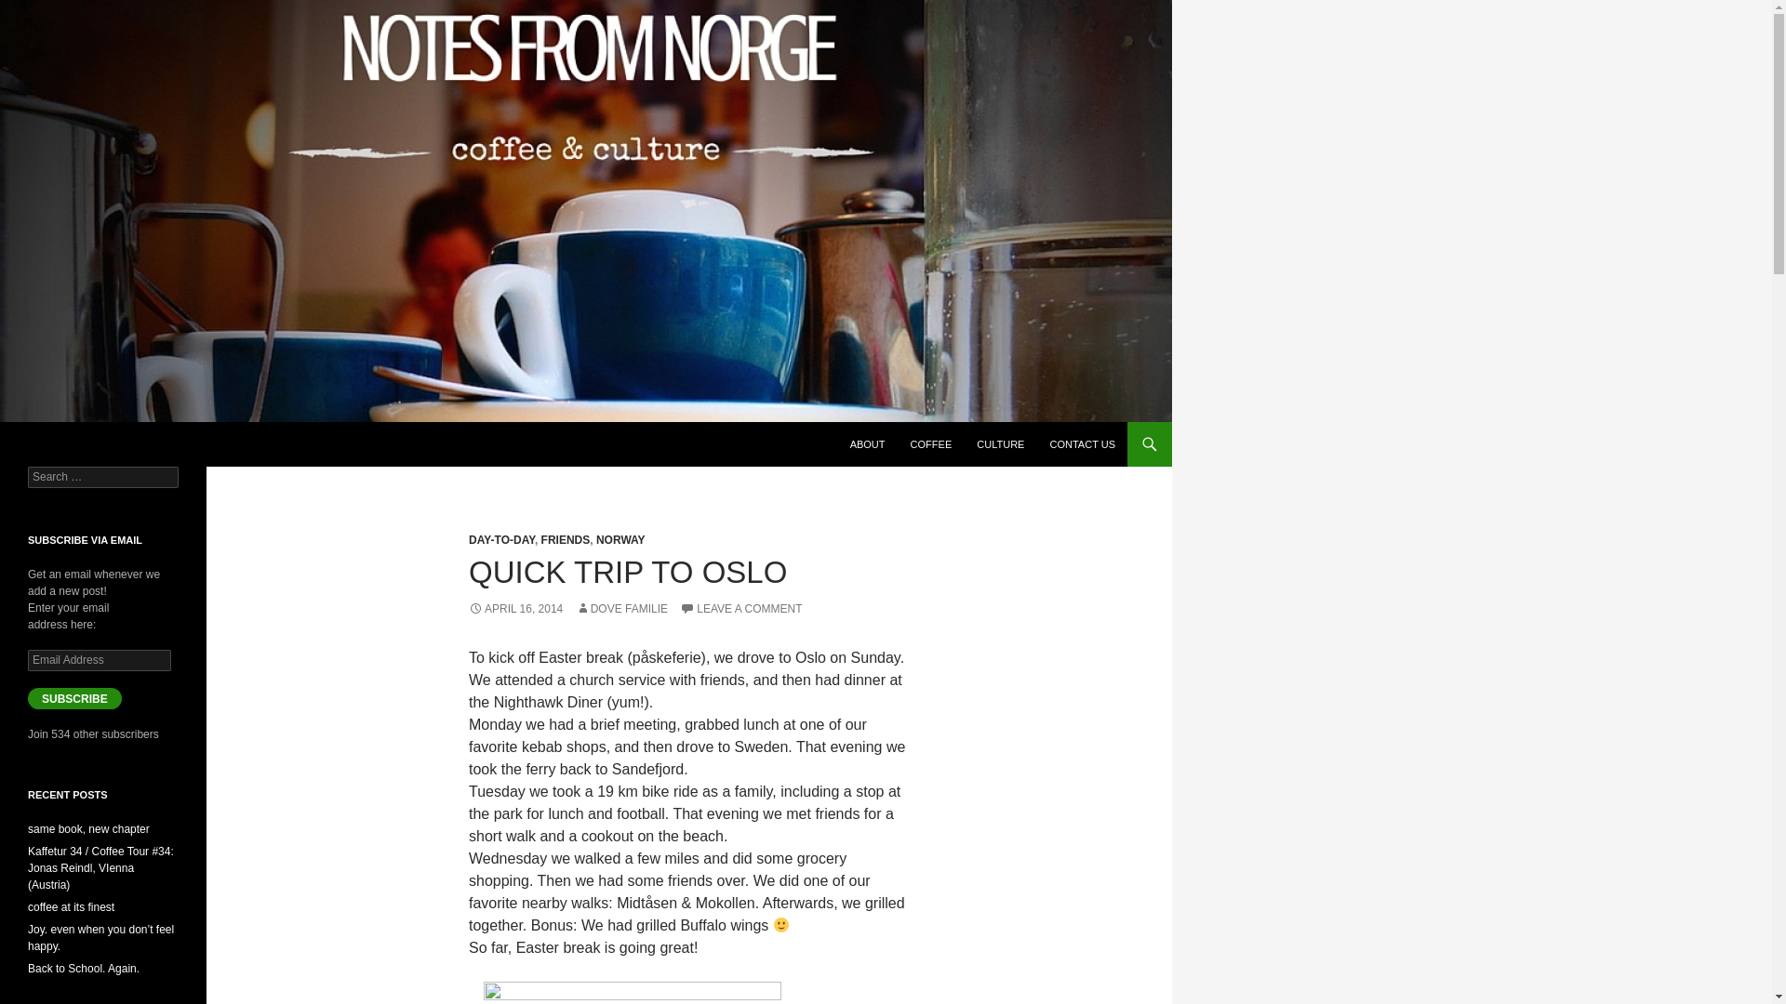  What do you see at coordinates (932, 444) in the screenshot?
I see `COFFEE` at bounding box center [932, 444].